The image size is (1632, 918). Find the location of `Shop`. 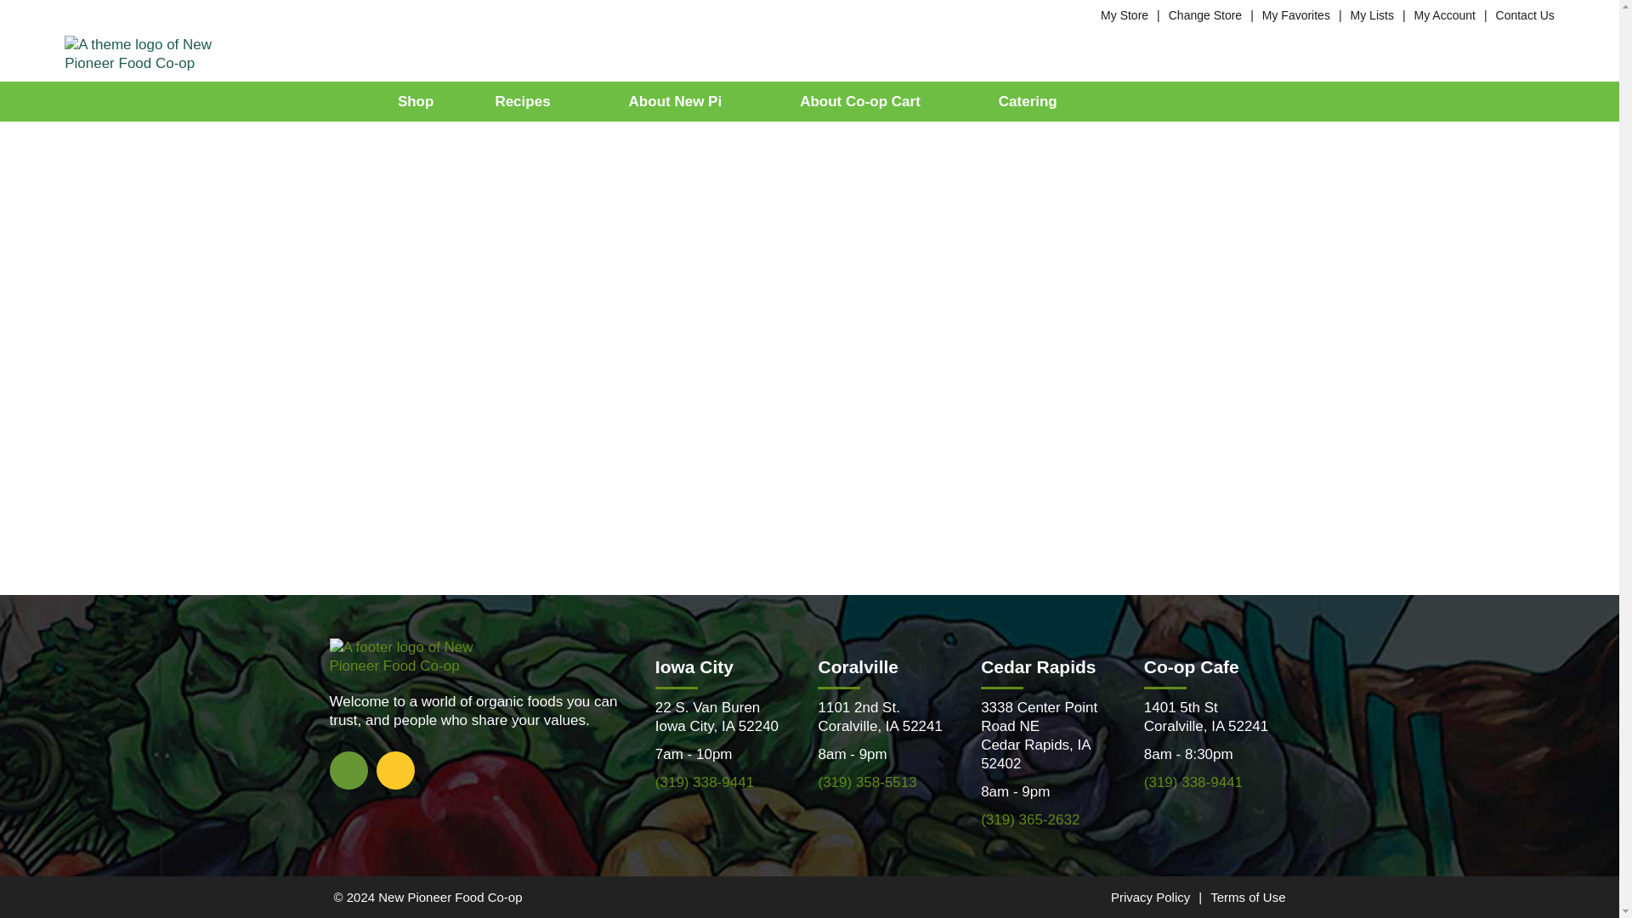

Shop is located at coordinates (416, 101).